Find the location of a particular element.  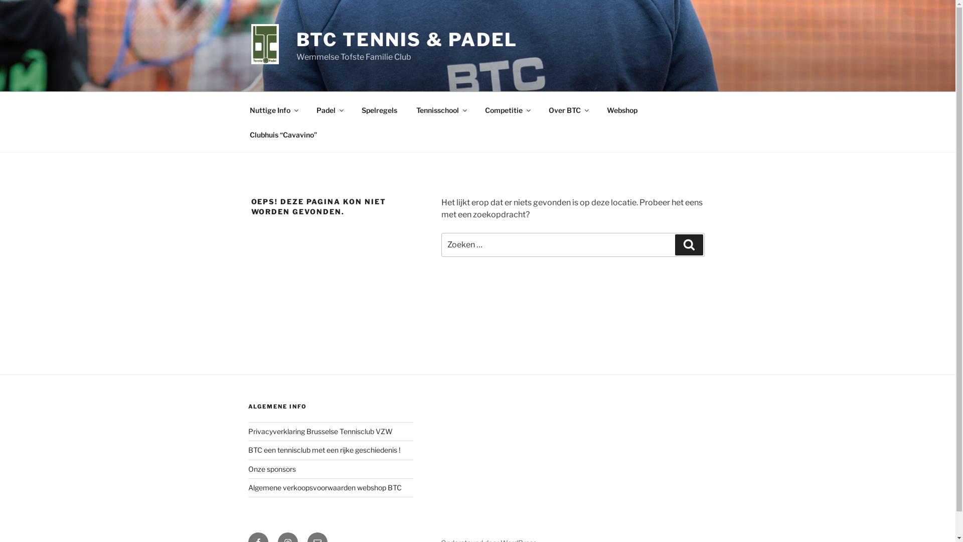

Privacyverklaring Brusselse Tennisclub VZW is located at coordinates (320, 432).